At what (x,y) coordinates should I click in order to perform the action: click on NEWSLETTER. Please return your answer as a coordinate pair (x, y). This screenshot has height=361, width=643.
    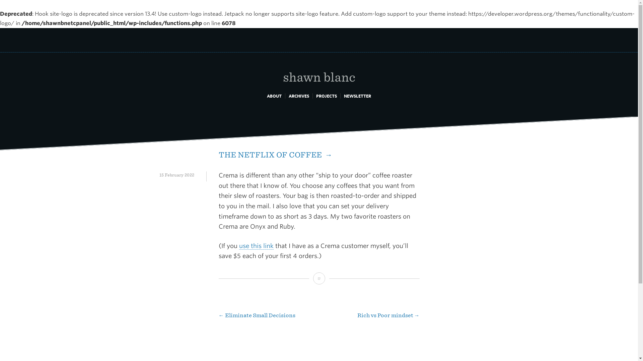
    Looking at the image, I should click on (357, 96).